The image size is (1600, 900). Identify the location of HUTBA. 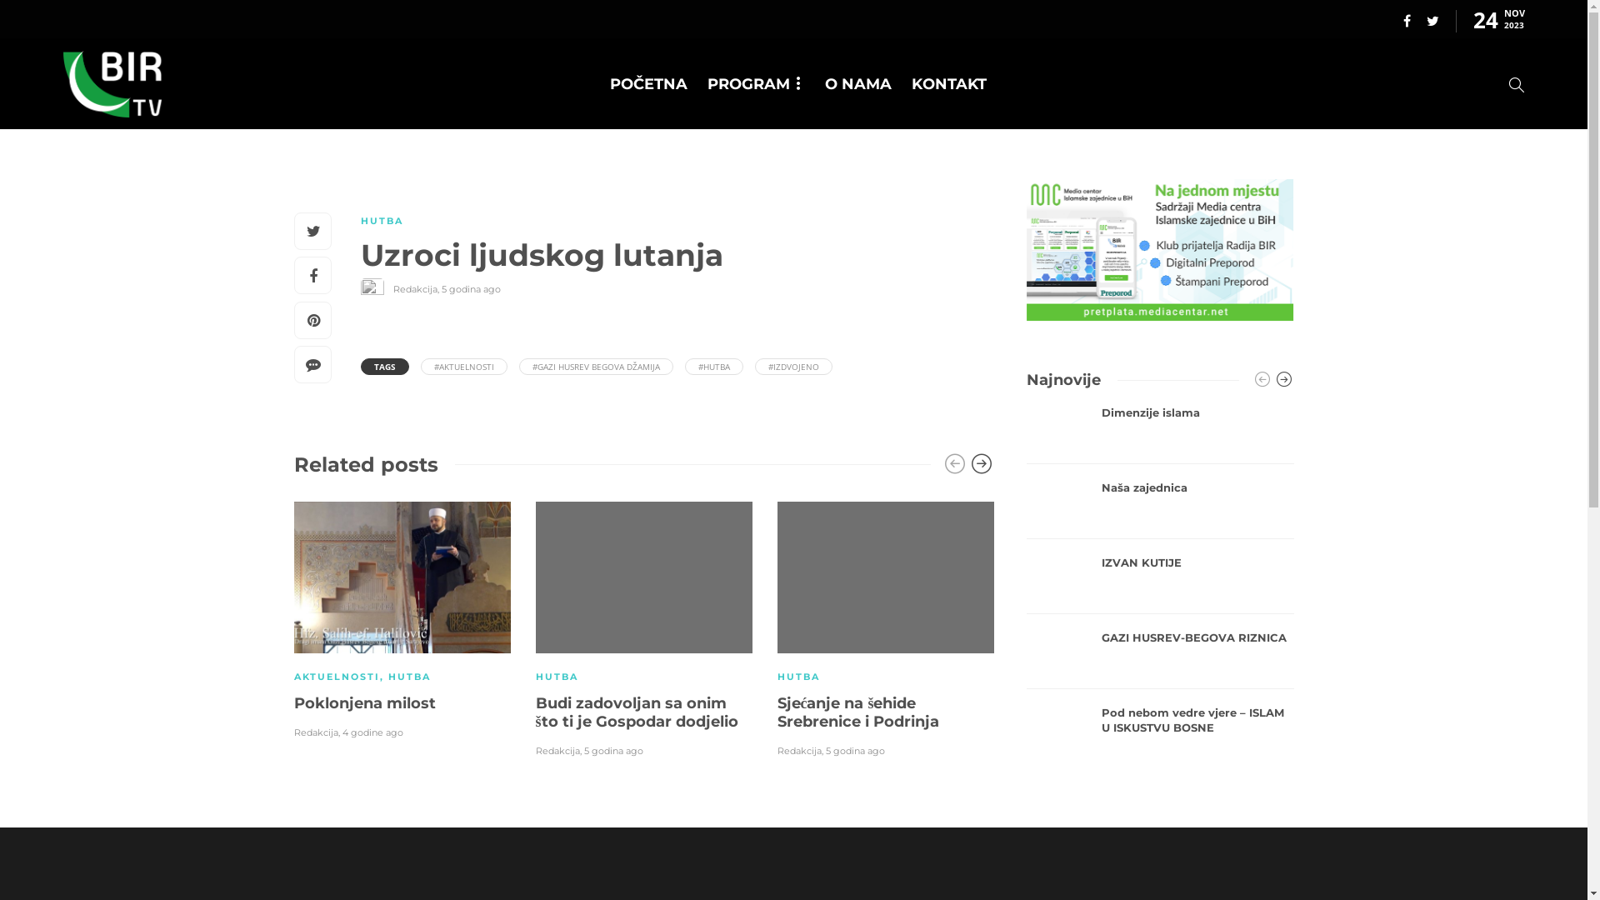
(382, 221).